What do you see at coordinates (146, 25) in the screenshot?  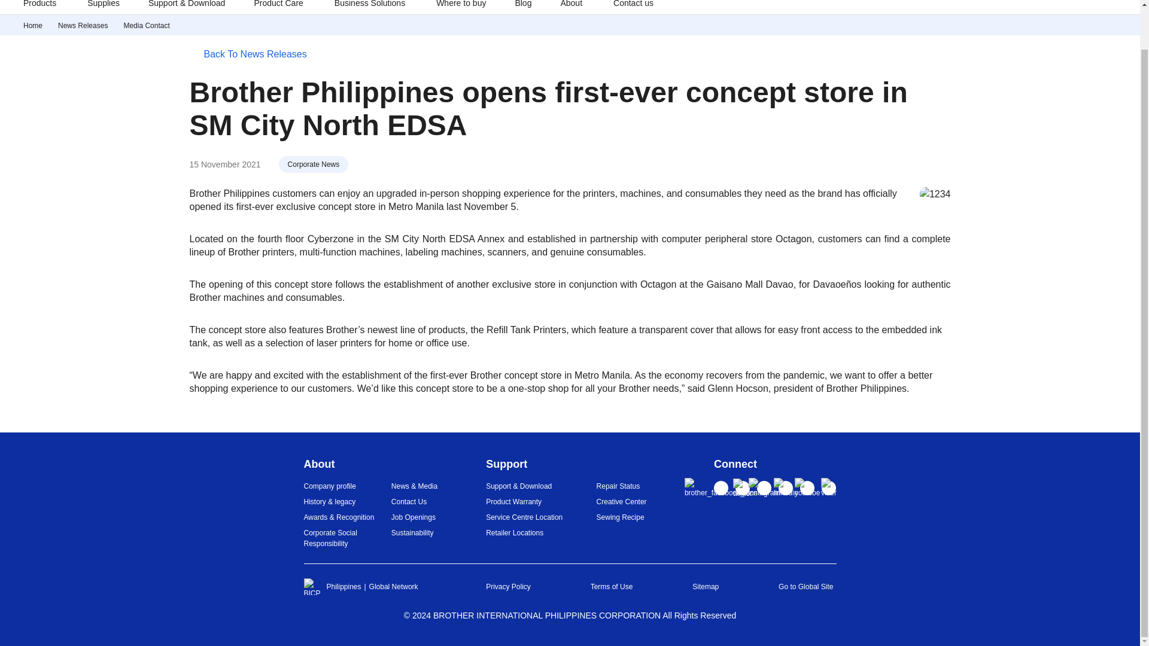 I see `concept-store-in-sm-city-north-edsa` at bounding box center [146, 25].